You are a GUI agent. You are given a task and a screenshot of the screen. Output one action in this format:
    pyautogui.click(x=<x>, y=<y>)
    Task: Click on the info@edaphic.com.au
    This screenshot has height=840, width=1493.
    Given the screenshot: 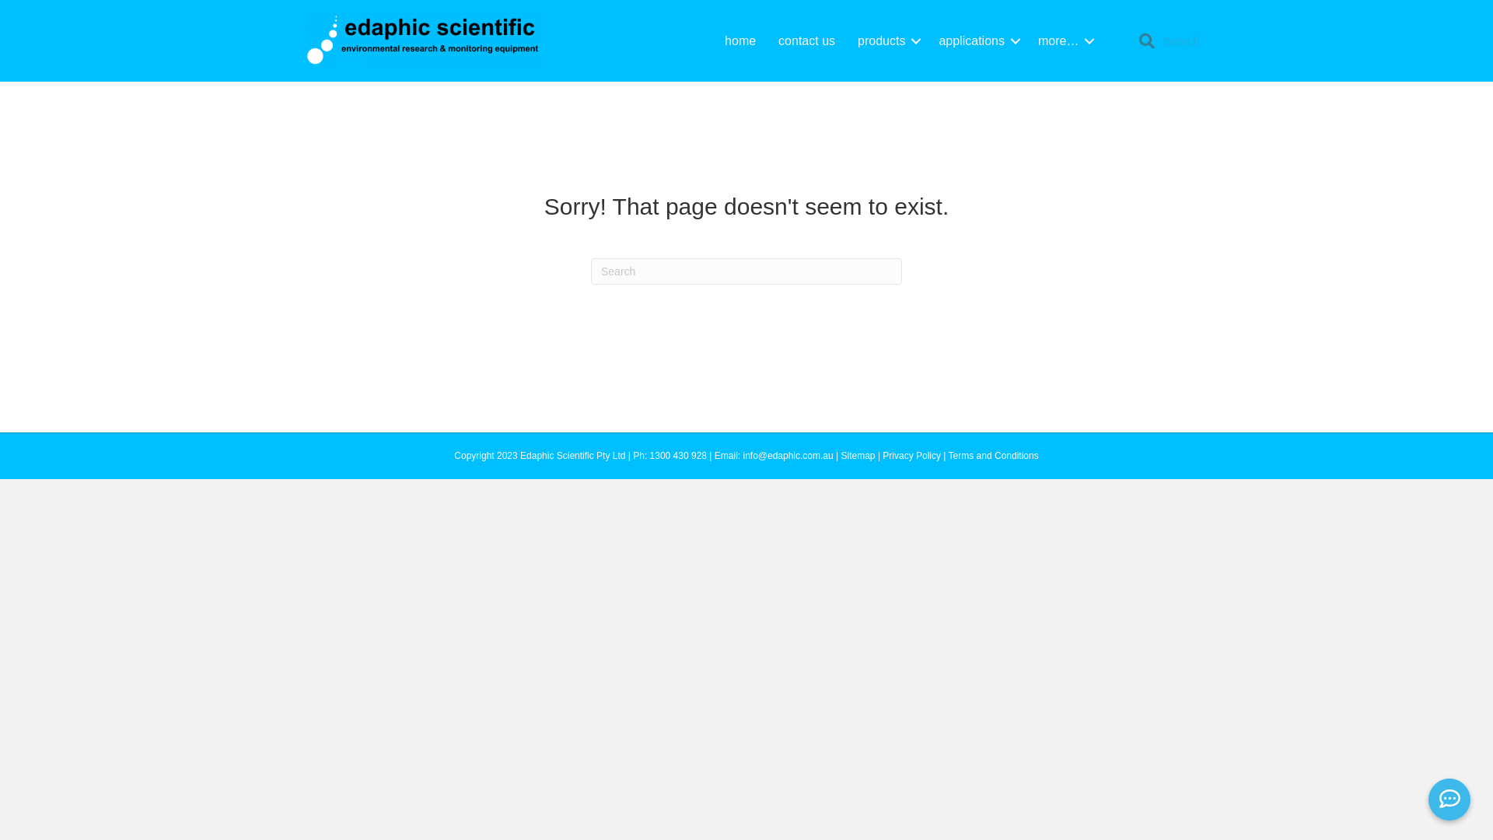 What is the action you would take?
    pyautogui.click(x=788, y=456)
    